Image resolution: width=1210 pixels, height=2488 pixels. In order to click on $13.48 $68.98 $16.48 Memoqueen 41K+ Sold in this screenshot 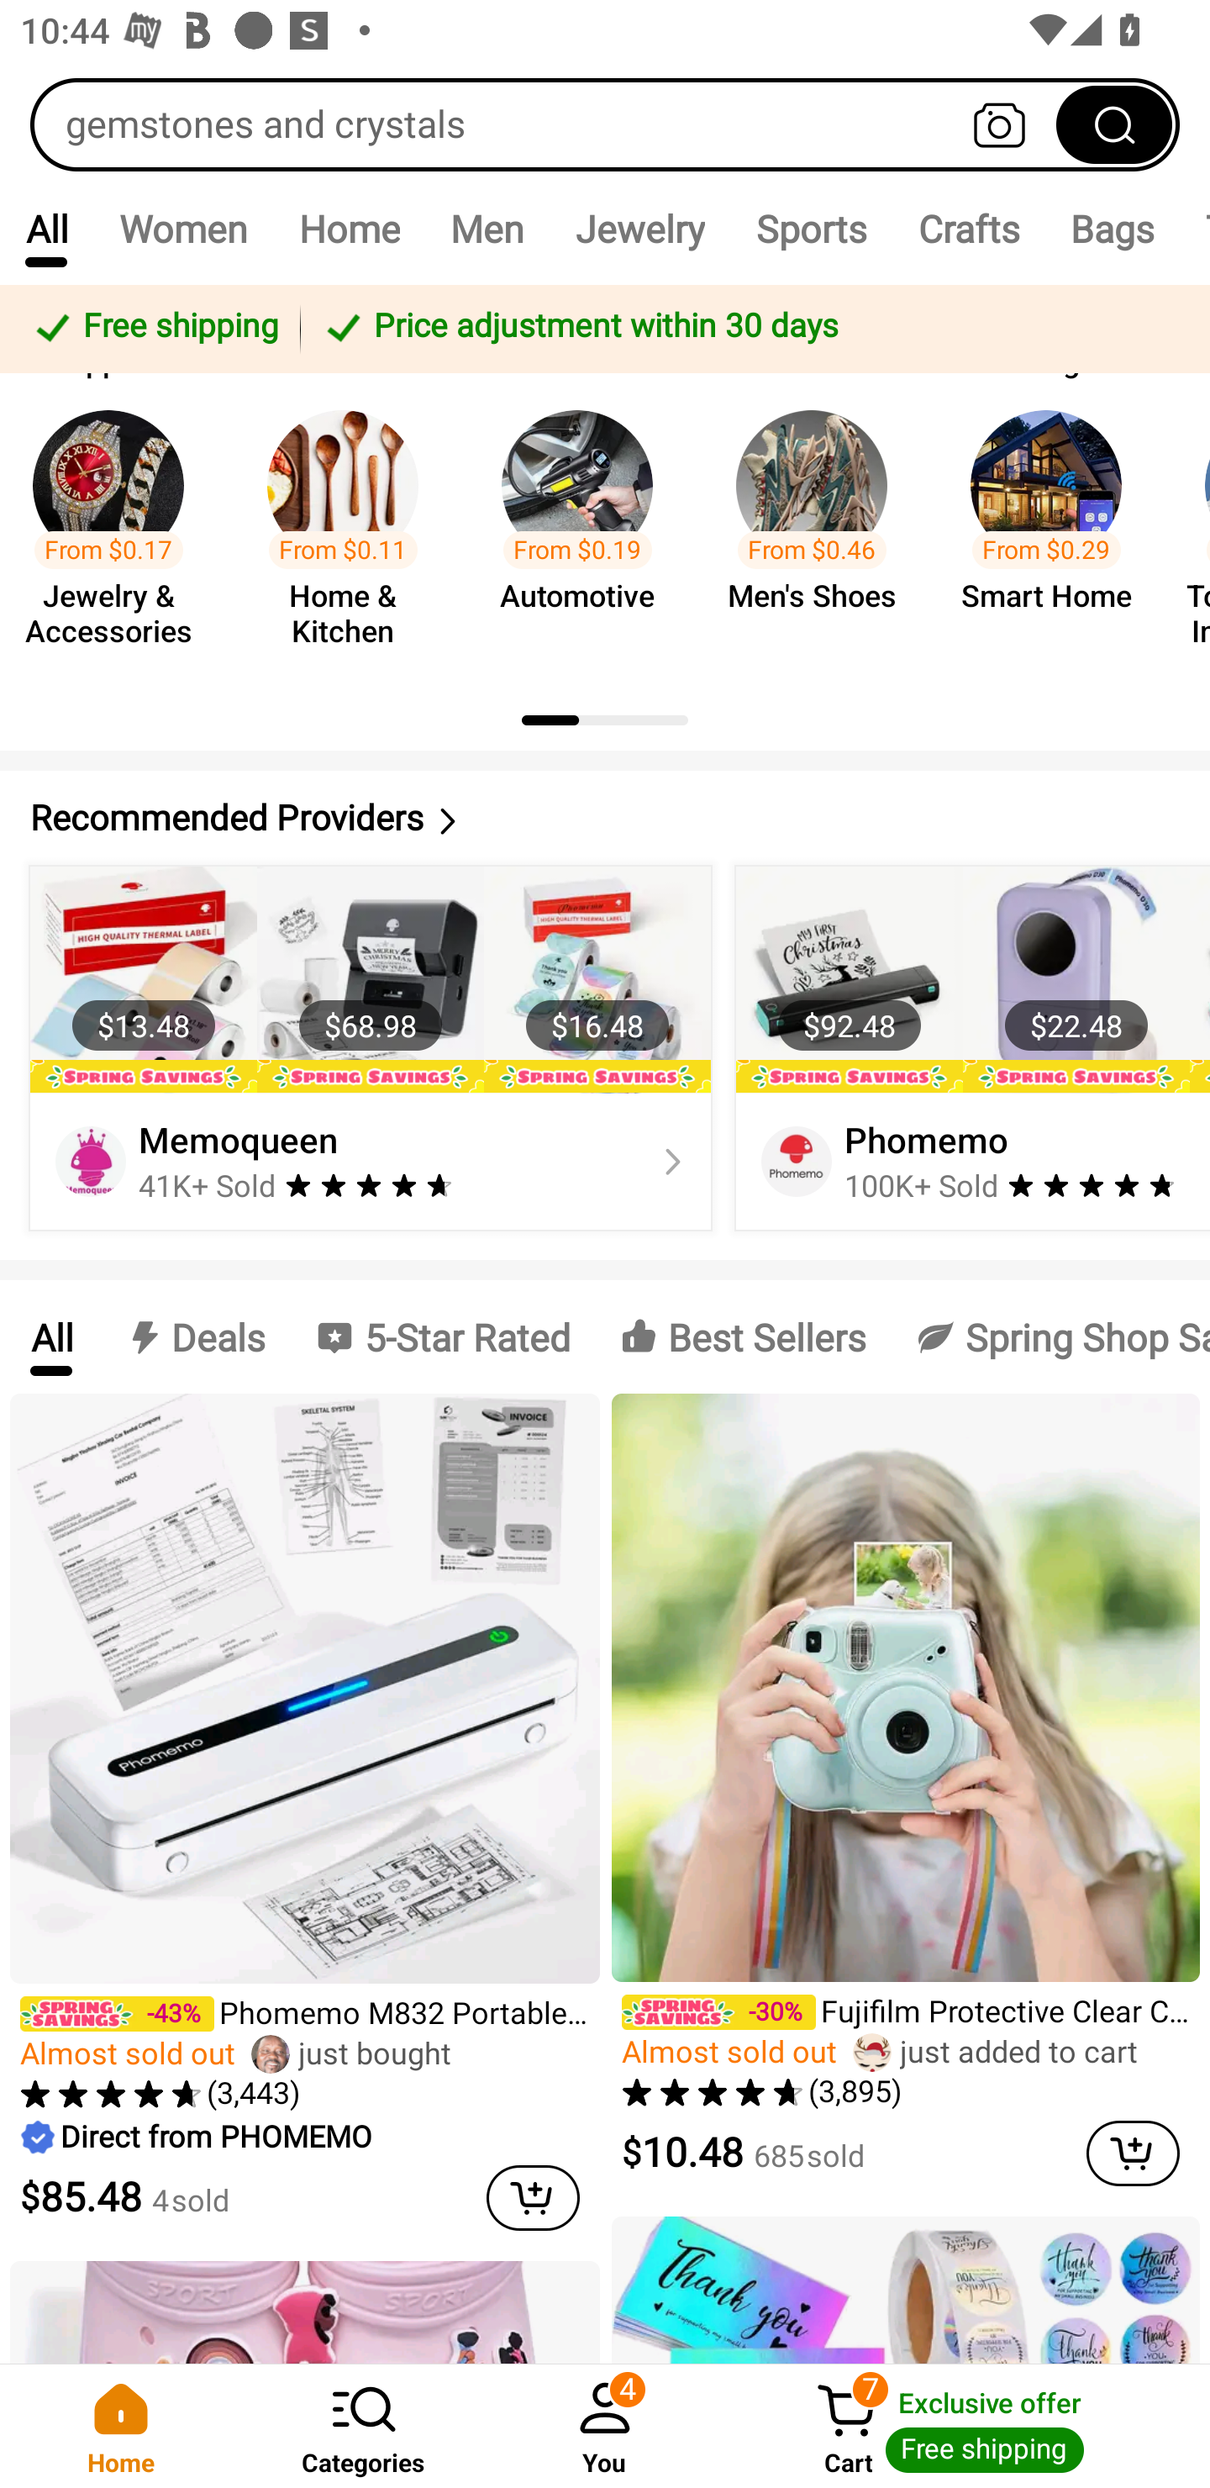, I will do `click(371, 1047)`.